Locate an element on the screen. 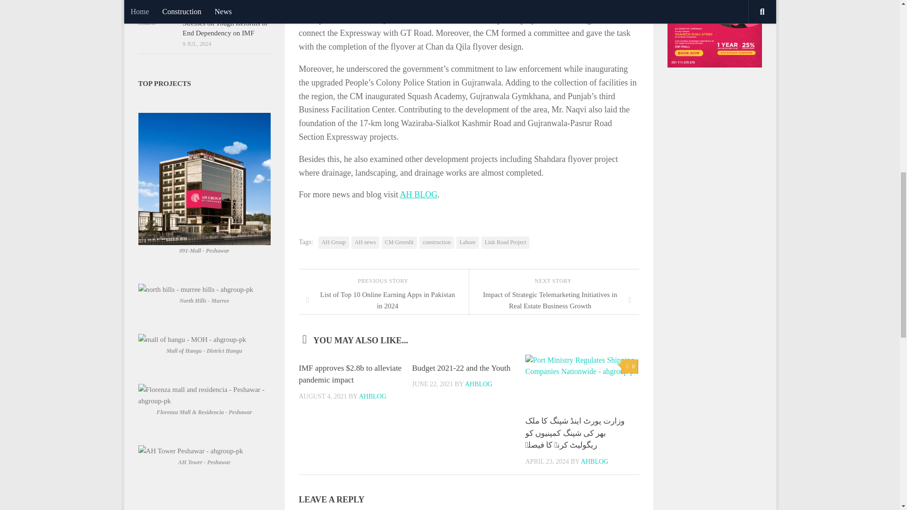 Image resolution: width=907 pixels, height=510 pixels. AH news is located at coordinates (365, 243).